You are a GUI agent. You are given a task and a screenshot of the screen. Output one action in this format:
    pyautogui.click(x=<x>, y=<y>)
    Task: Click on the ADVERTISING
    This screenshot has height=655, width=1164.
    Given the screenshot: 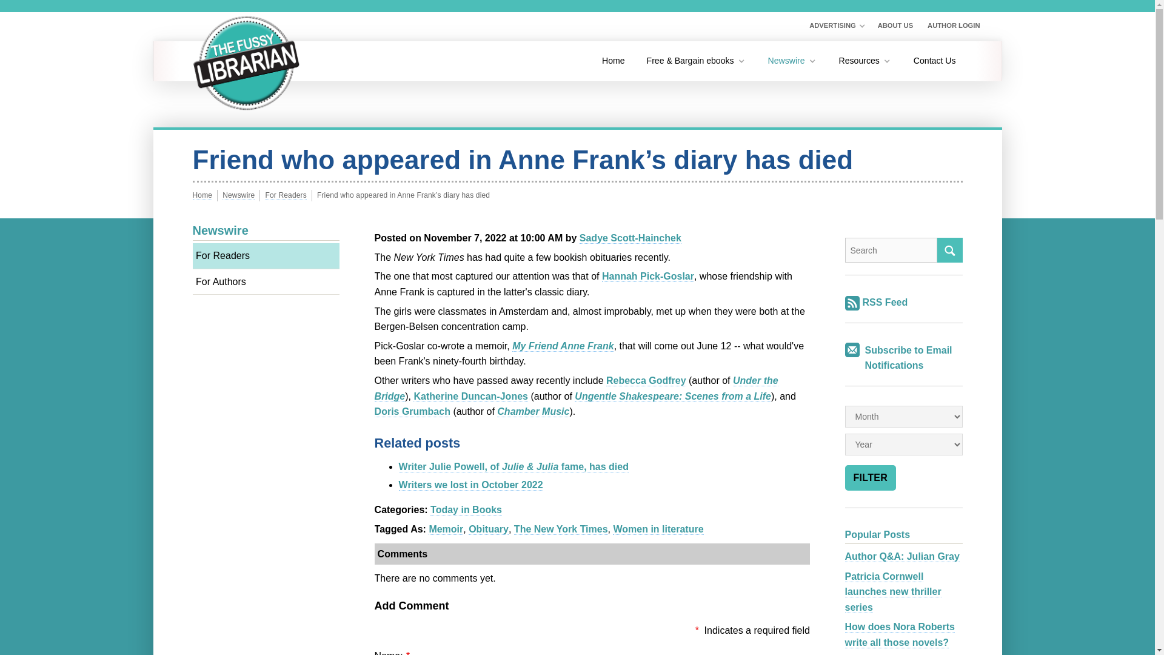 What is the action you would take?
    pyautogui.click(x=837, y=26)
    